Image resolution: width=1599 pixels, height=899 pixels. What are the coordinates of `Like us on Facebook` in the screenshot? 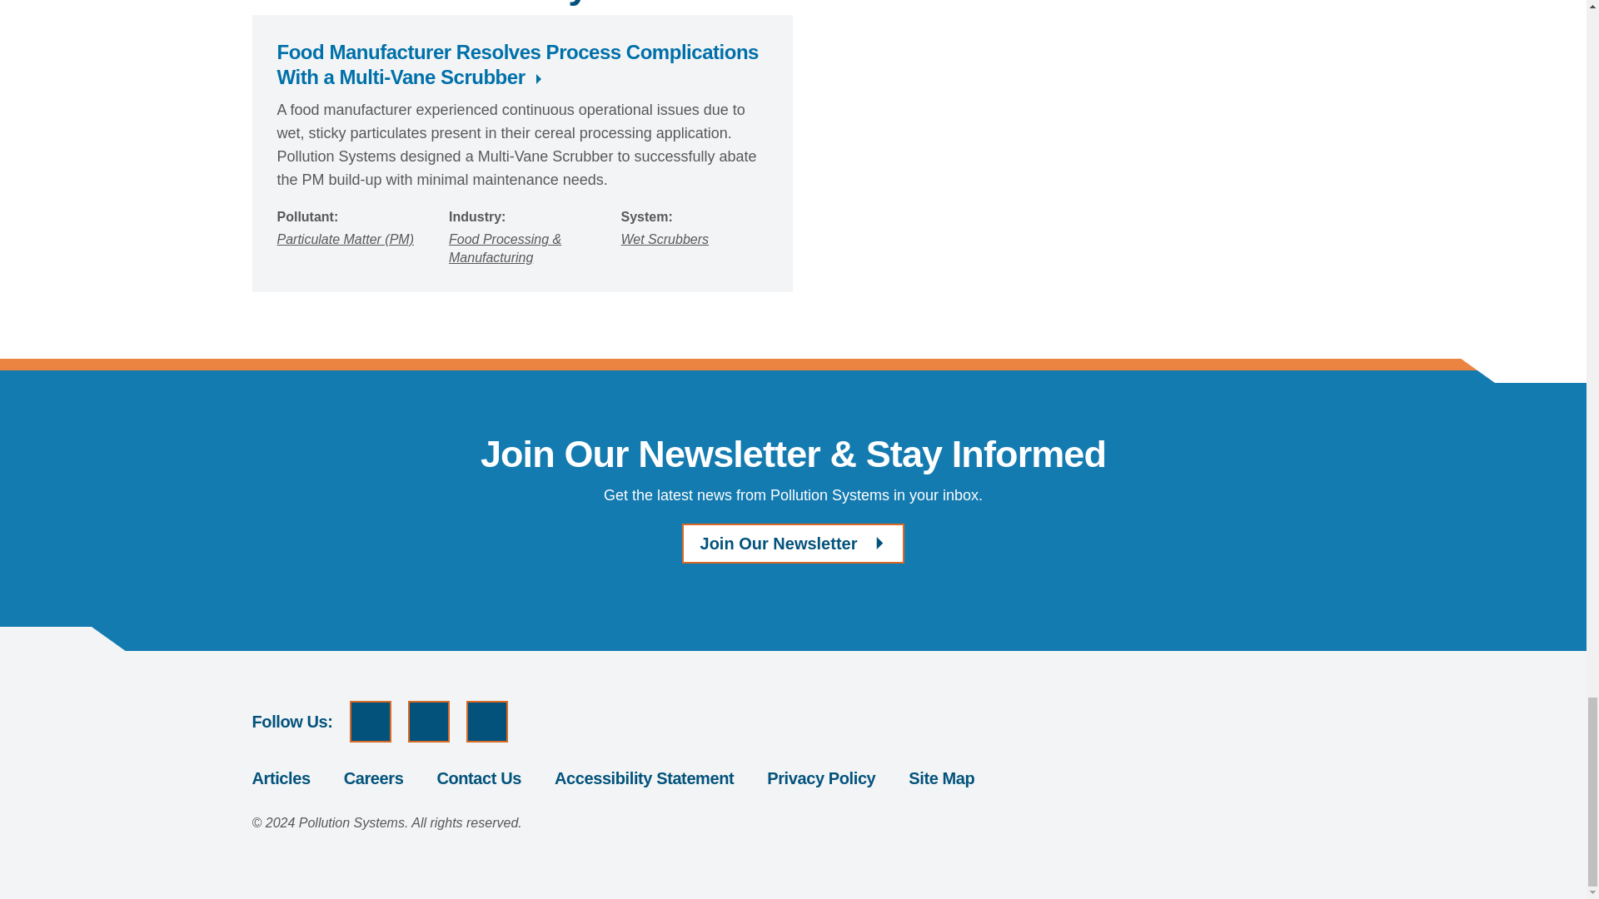 It's located at (428, 722).